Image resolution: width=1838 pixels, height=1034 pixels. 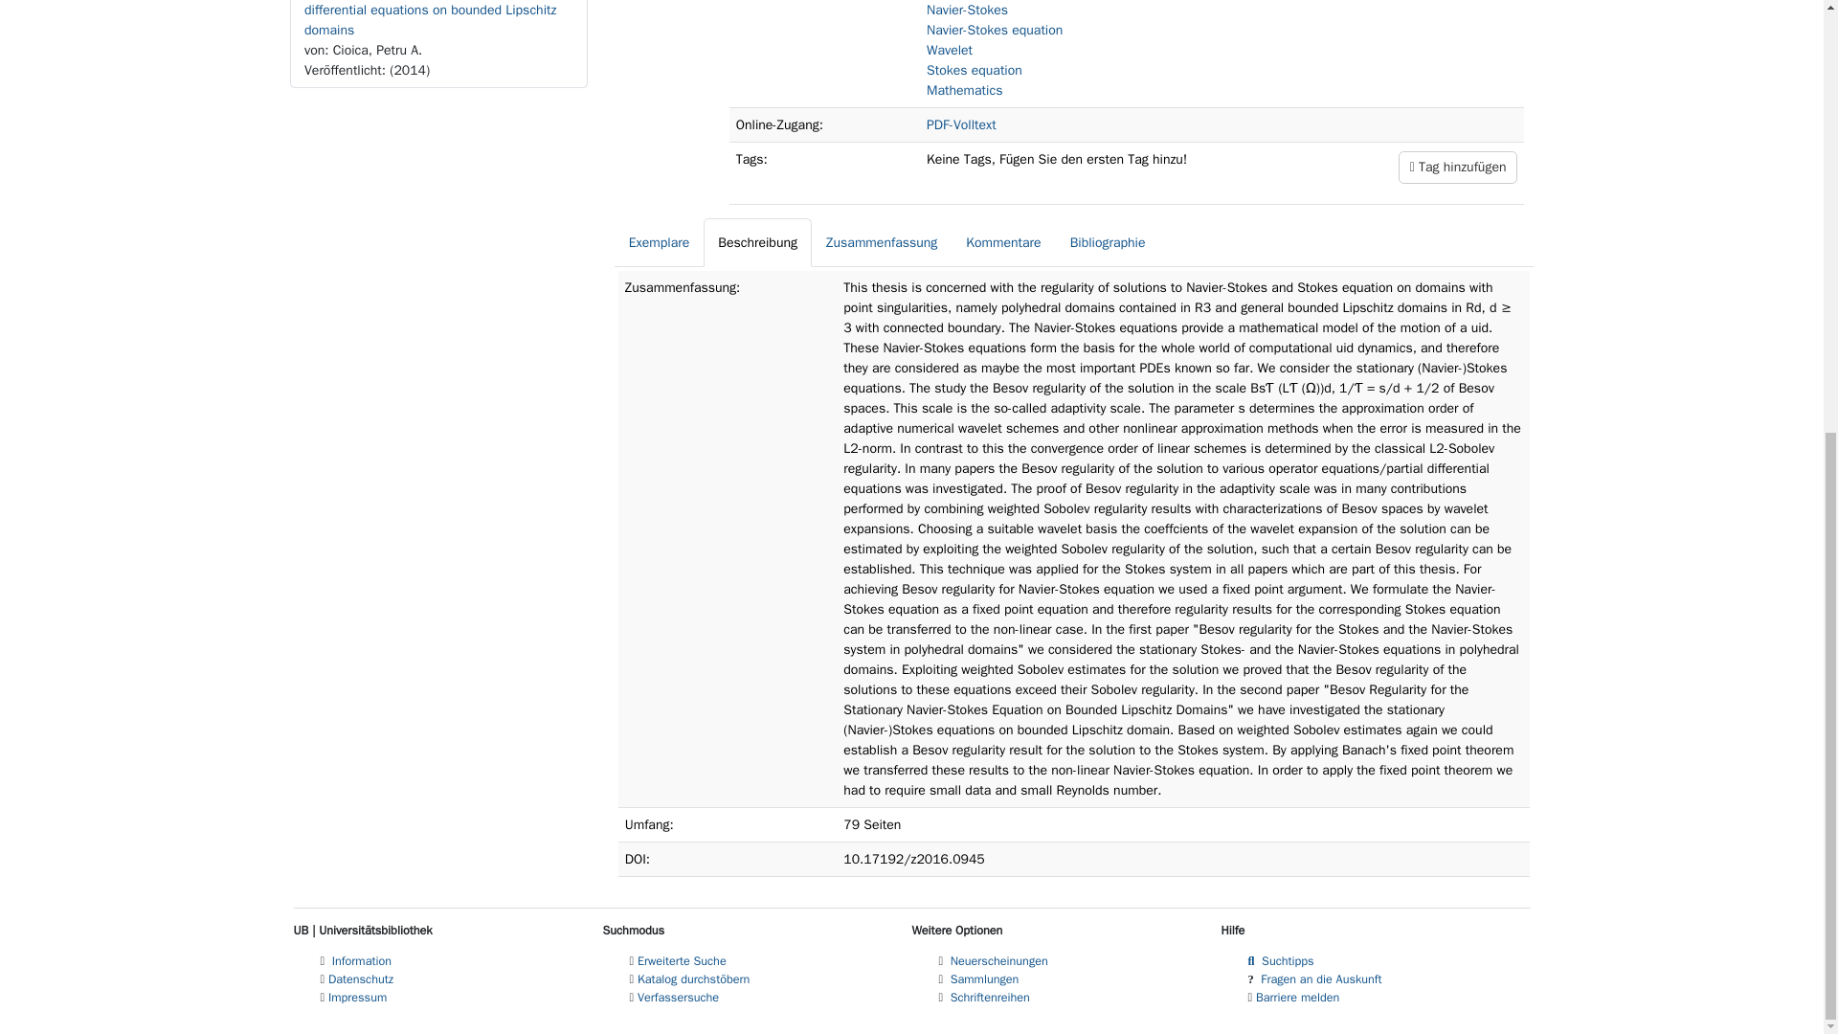 I want to click on Navier-Stokes, so click(x=967, y=10).